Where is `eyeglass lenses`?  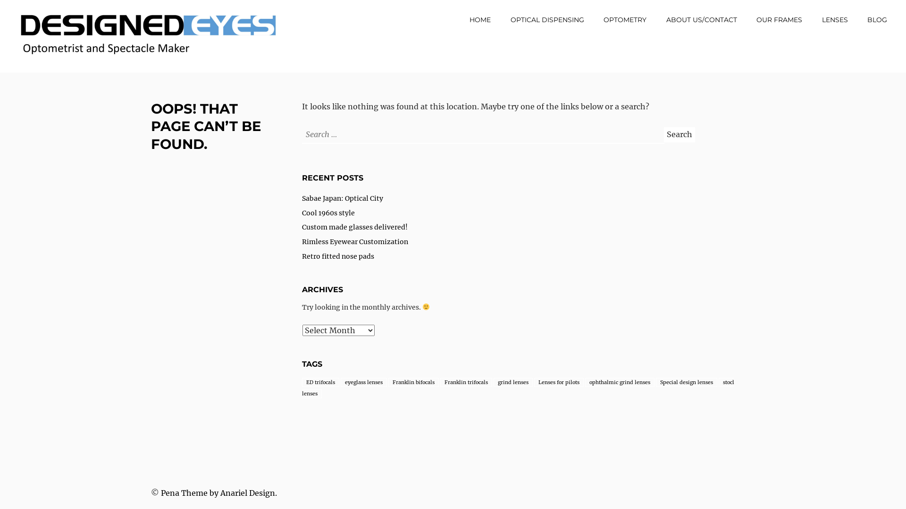
eyeglass lenses is located at coordinates (364, 383).